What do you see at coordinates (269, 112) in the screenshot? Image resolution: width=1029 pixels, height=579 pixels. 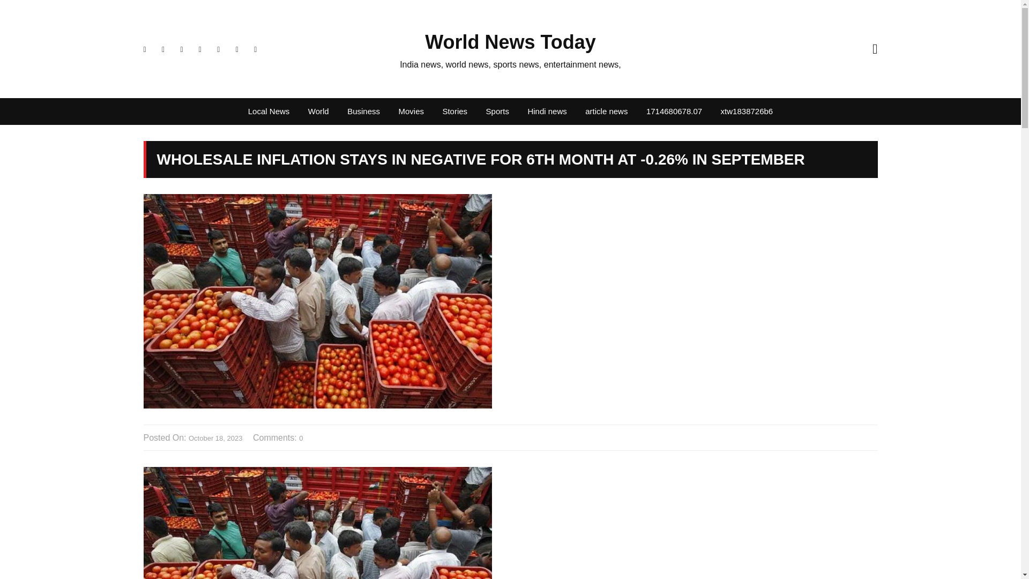 I see `Local News` at bounding box center [269, 112].